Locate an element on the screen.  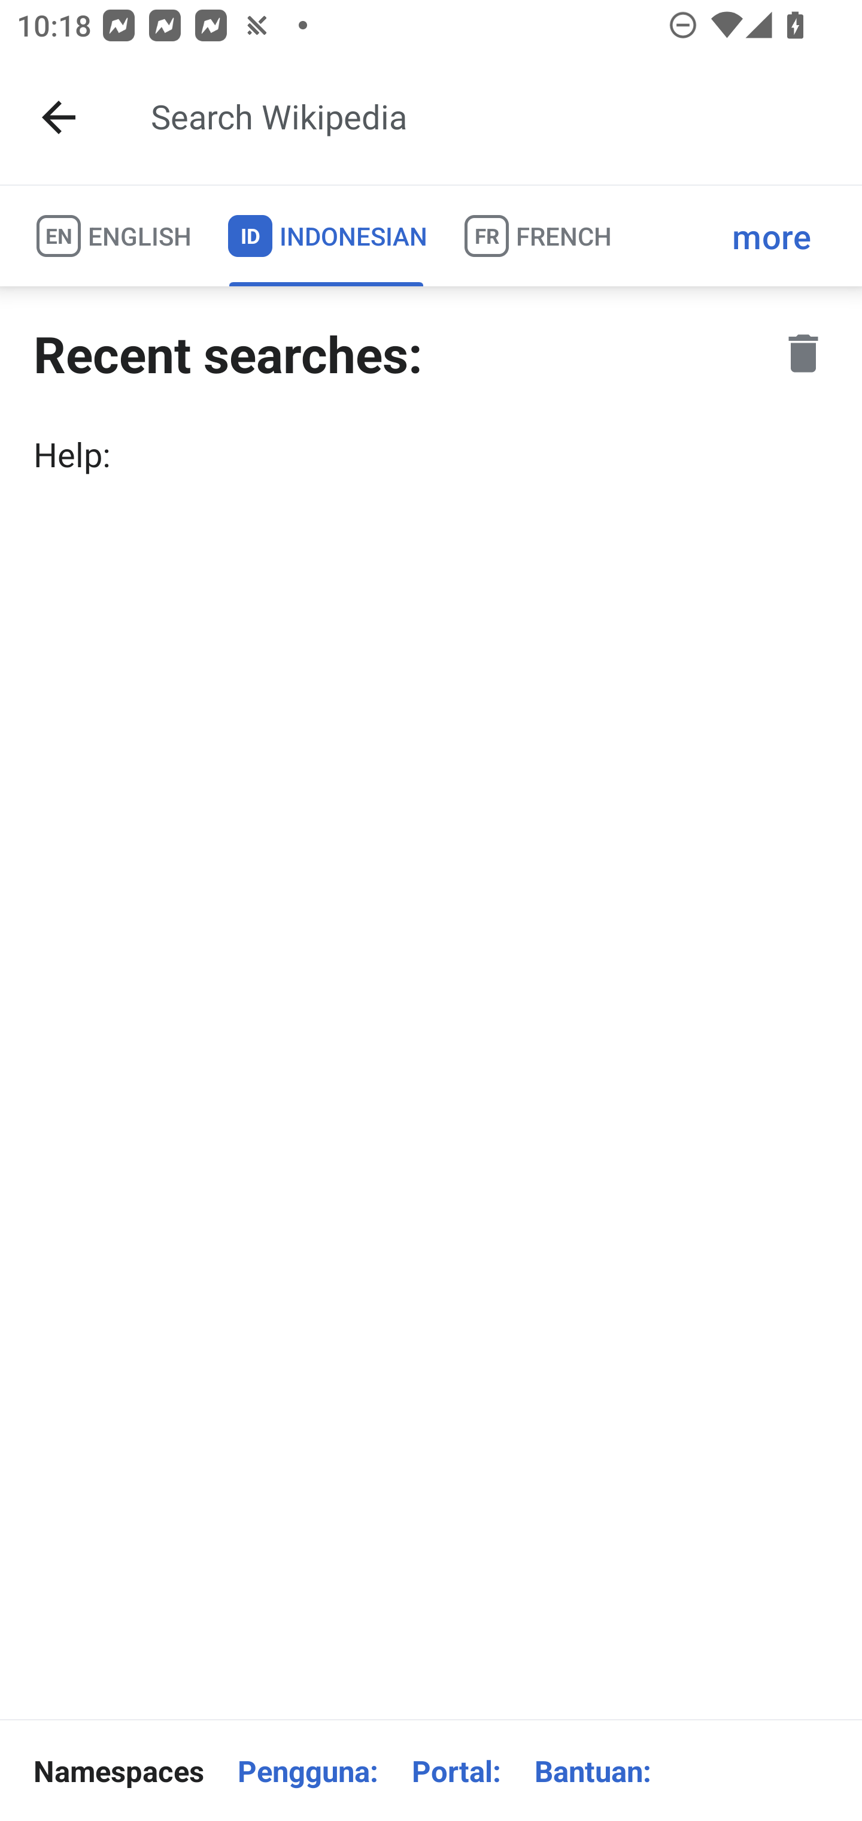
Navigate up is located at coordinates (59, 117).